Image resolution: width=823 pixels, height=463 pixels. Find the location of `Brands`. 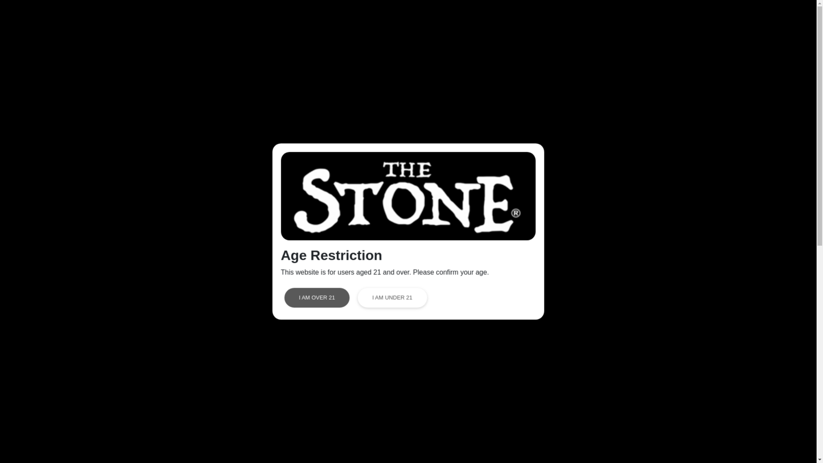

Brands is located at coordinates (703, 18).